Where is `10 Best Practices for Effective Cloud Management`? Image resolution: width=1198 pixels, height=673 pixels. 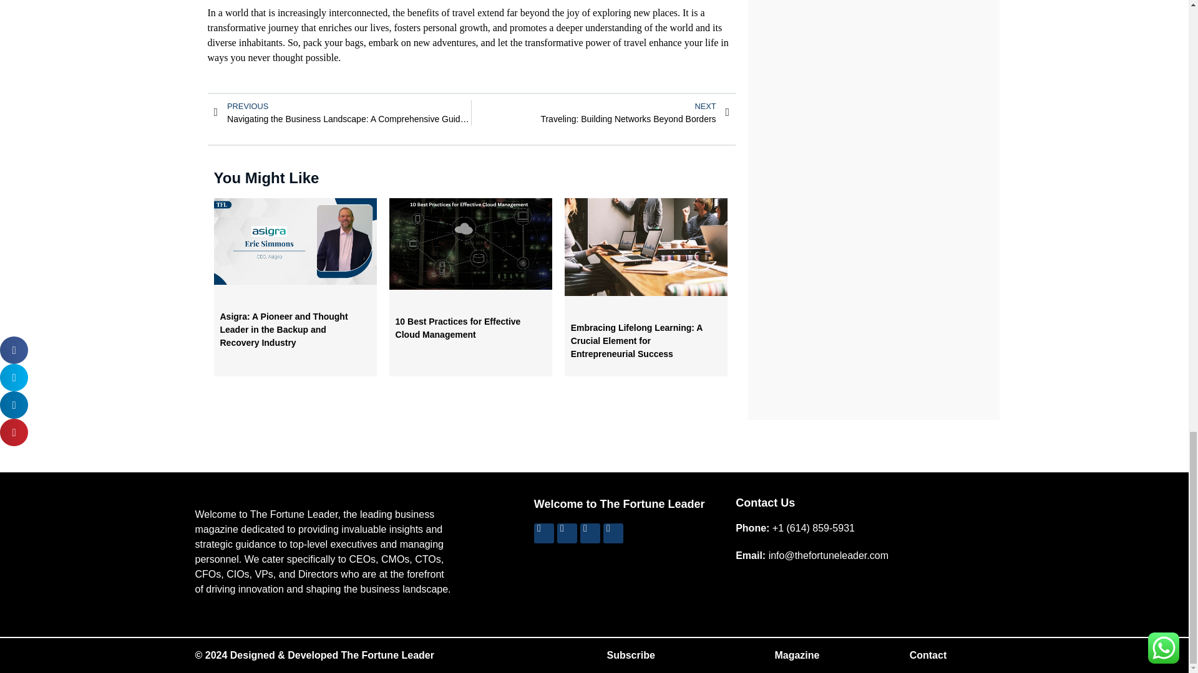
10 Best Practices for Effective Cloud Management is located at coordinates (458, 328).